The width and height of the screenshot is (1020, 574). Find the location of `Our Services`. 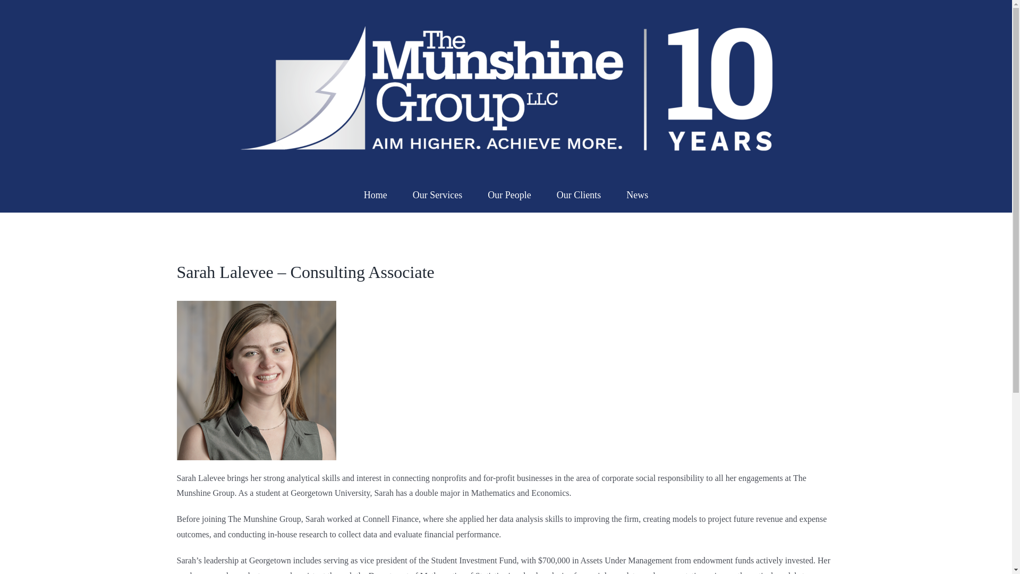

Our Services is located at coordinates (437, 193).